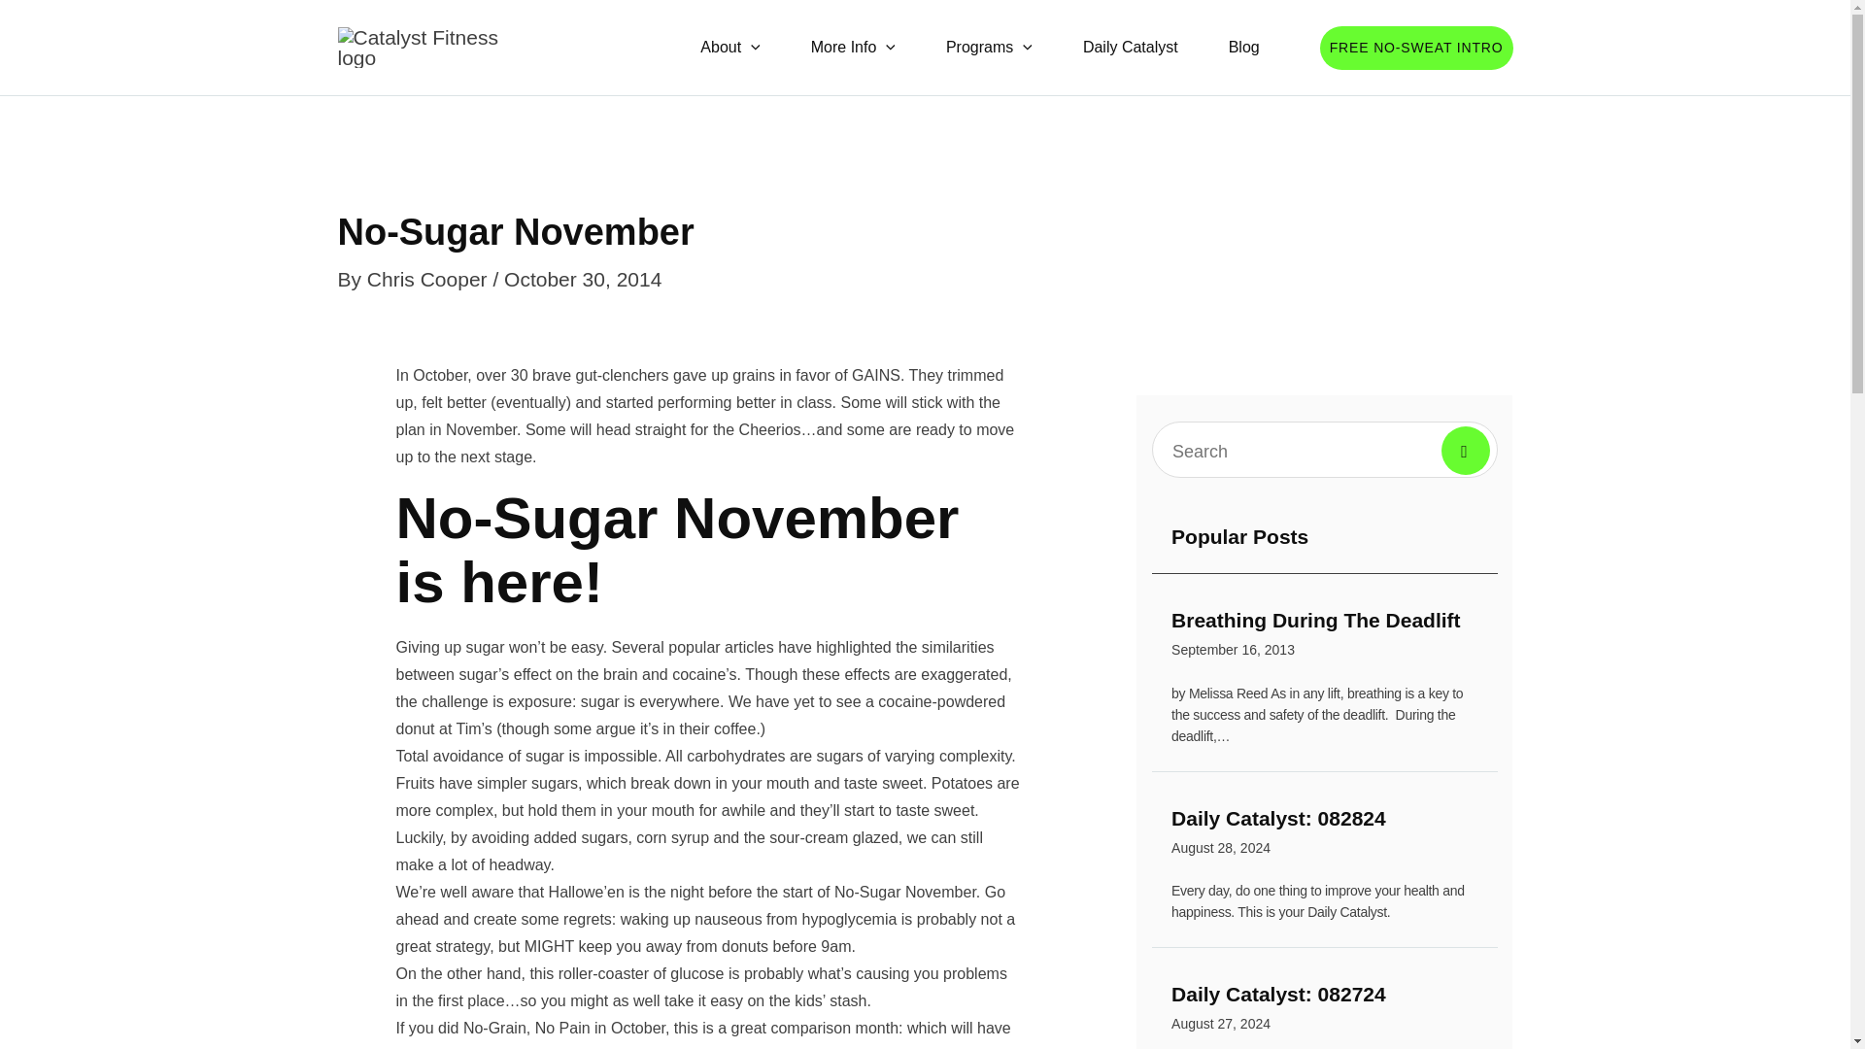 The height and width of the screenshot is (1049, 1865). Describe the element at coordinates (430, 280) in the screenshot. I see `Chris Cooper` at that location.